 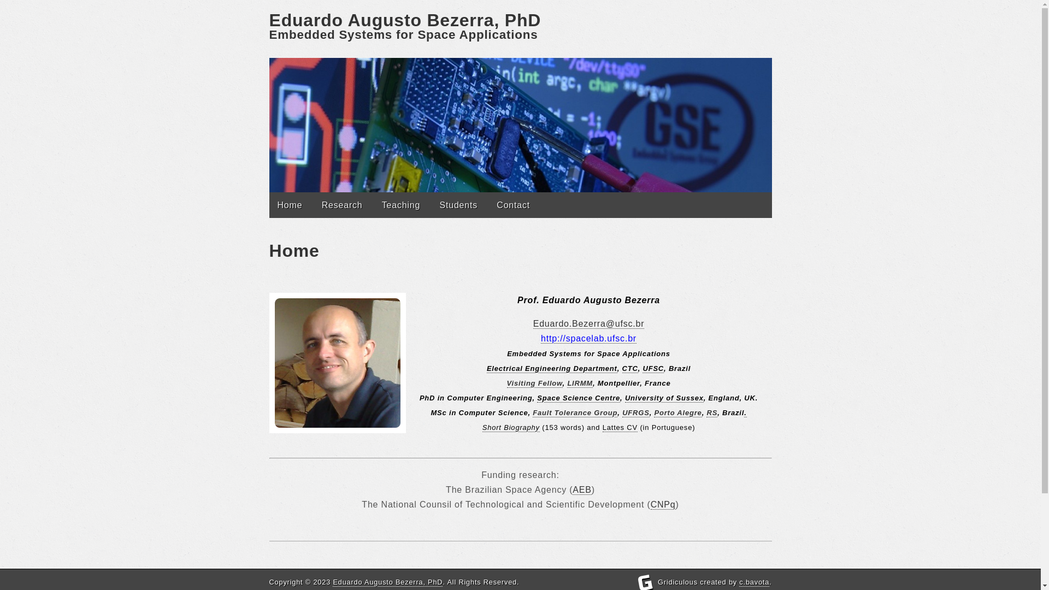 What do you see at coordinates (458, 205) in the screenshot?
I see `Students` at bounding box center [458, 205].